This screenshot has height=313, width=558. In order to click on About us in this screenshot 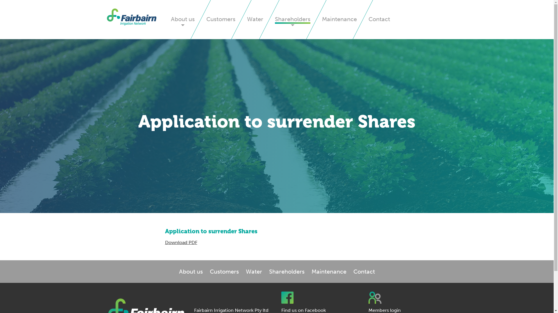, I will do `click(191, 272)`.